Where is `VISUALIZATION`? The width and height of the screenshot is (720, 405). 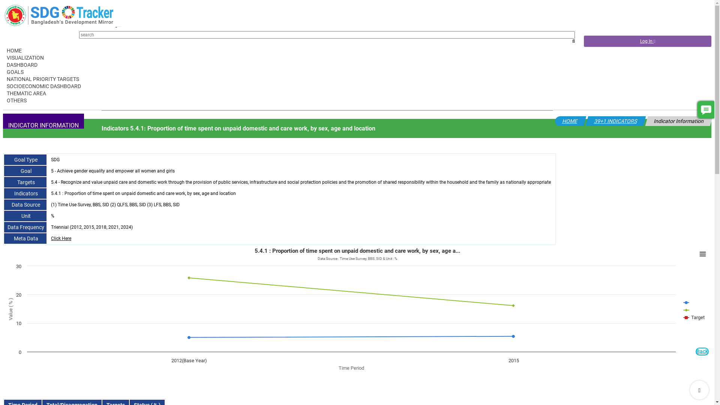 VISUALIZATION is located at coordinates (23, 58).